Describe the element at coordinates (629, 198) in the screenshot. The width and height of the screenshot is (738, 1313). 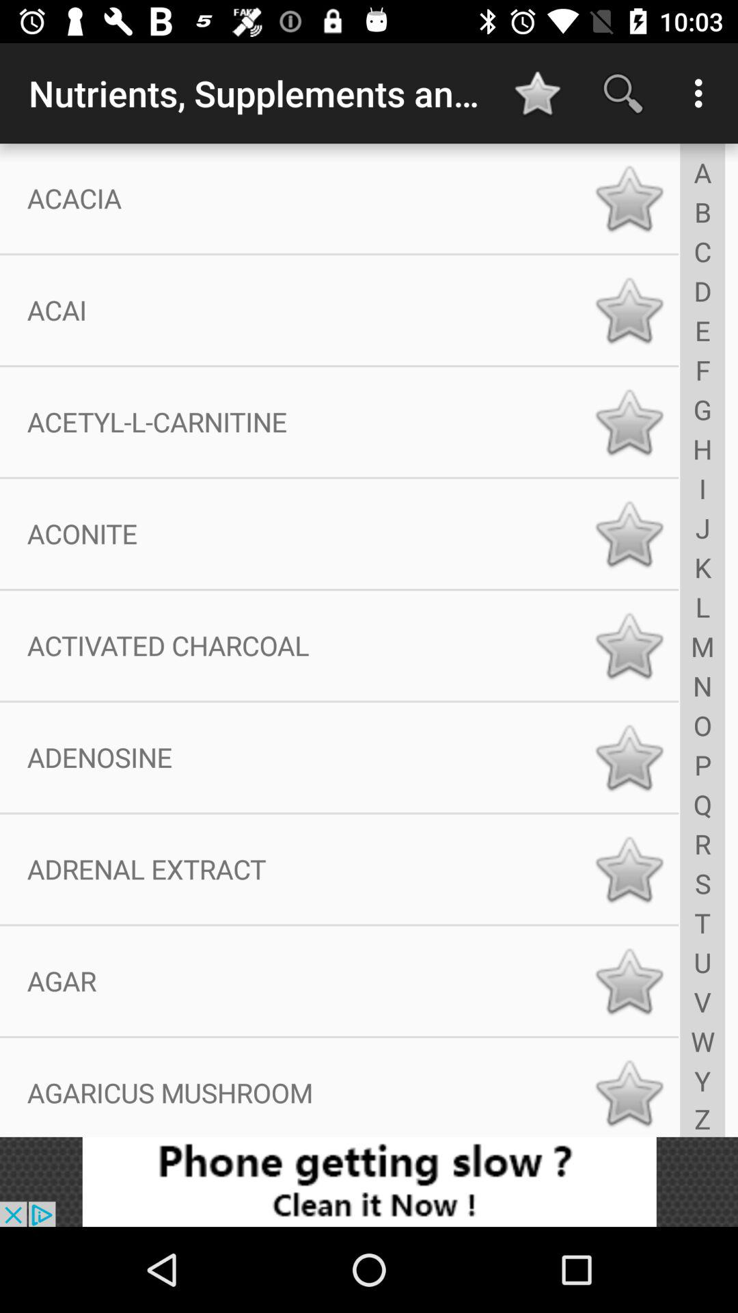
I see `add favorite` at that location.